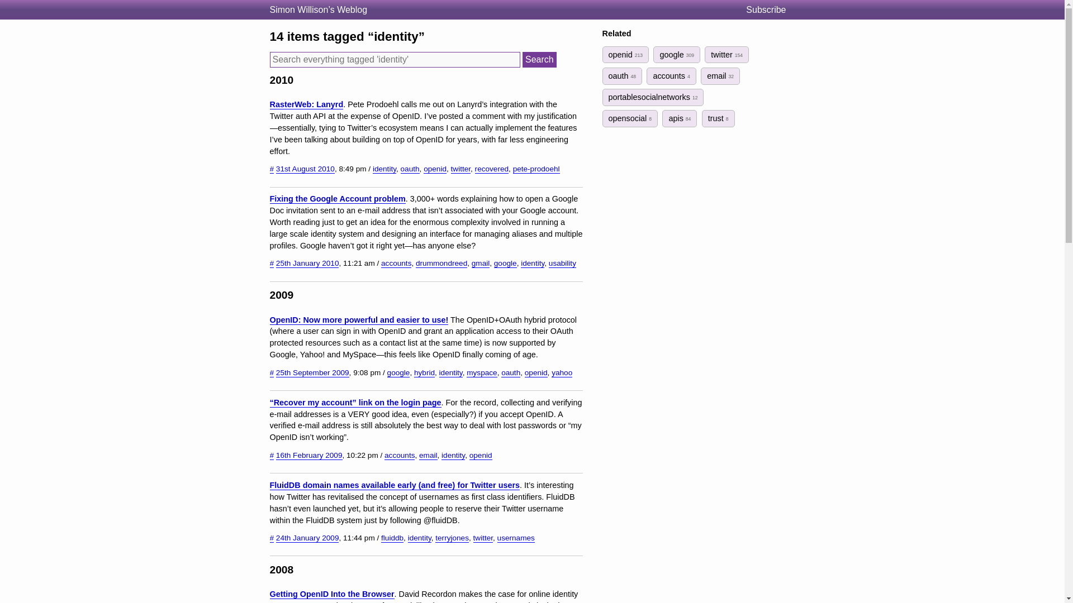  What do you see at coordinates (540, 59) in the screenshot?
I see `Search` at bounding box center [540, 59].